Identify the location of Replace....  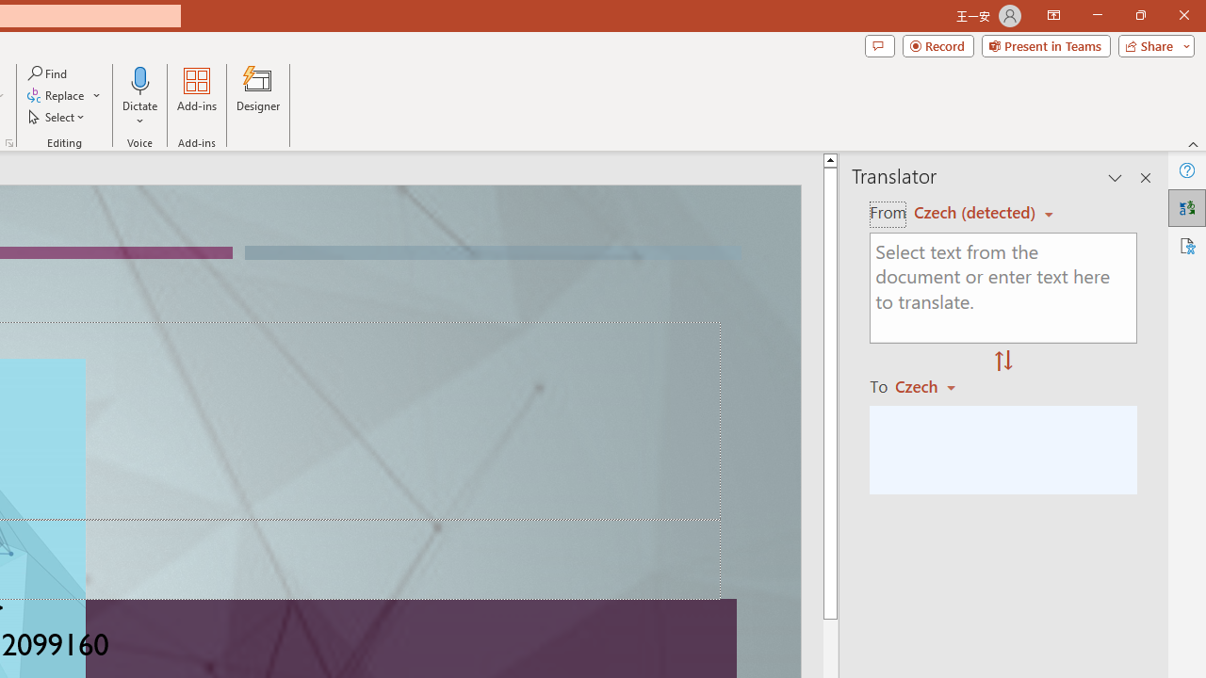
(57, 96).